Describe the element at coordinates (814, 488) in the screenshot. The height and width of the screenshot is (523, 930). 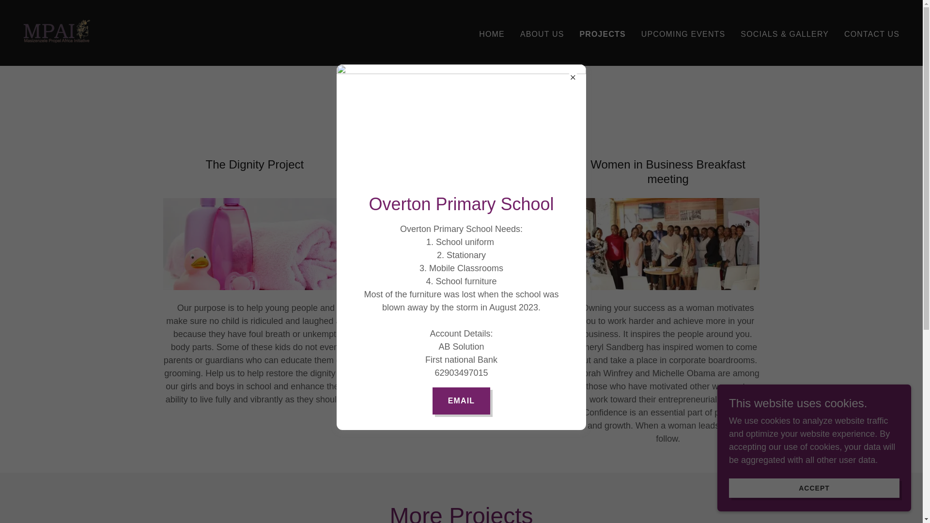
I see `ACCEPT` at that location.